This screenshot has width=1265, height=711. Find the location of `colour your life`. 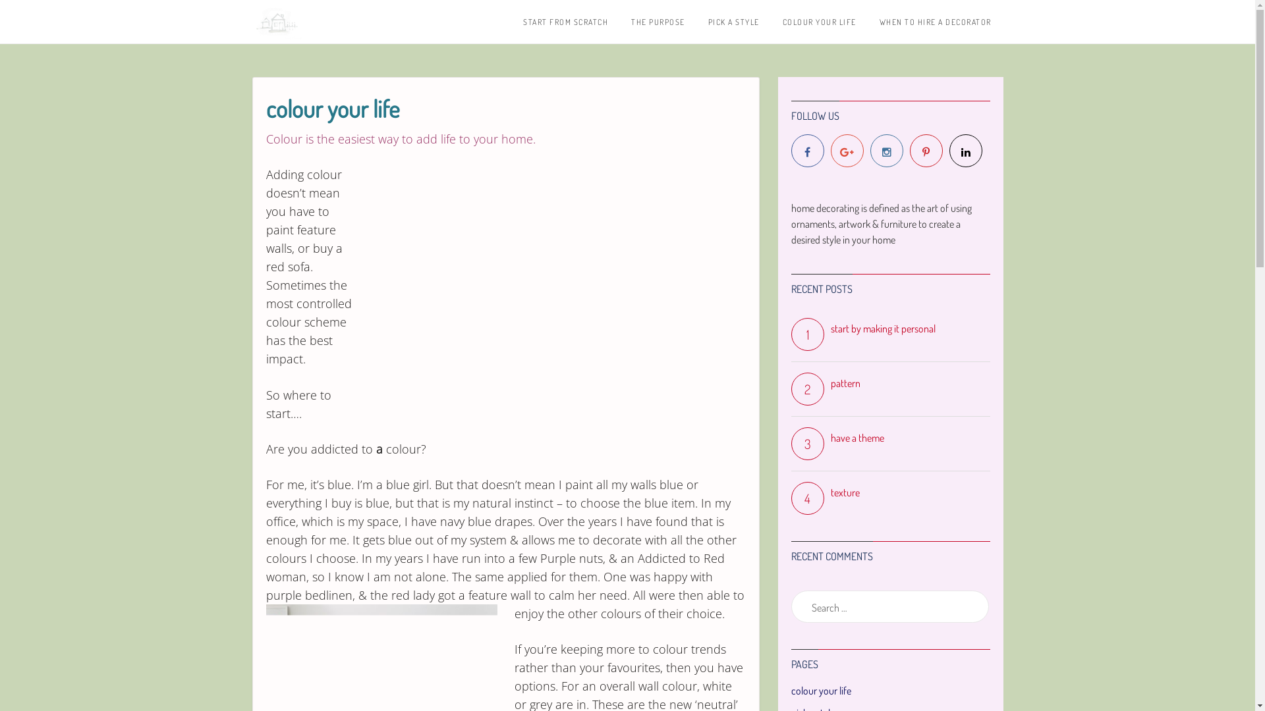

colour your life is located at coordinates (821, 691).